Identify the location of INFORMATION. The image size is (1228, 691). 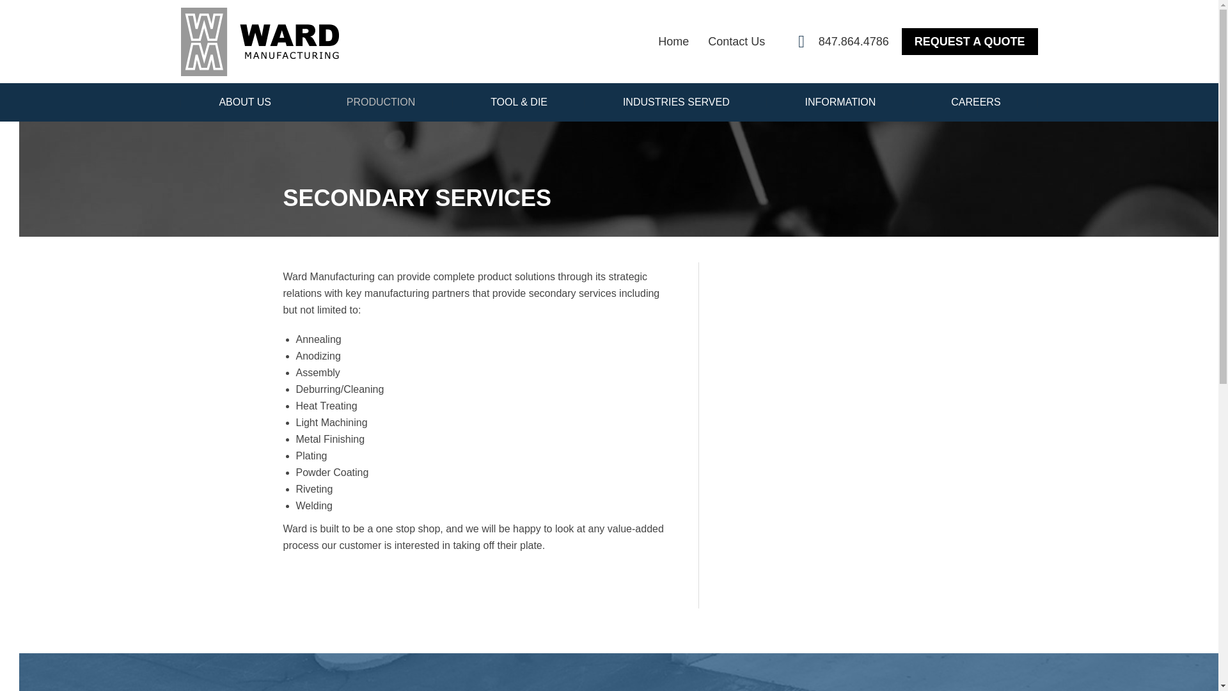
(840, 102).